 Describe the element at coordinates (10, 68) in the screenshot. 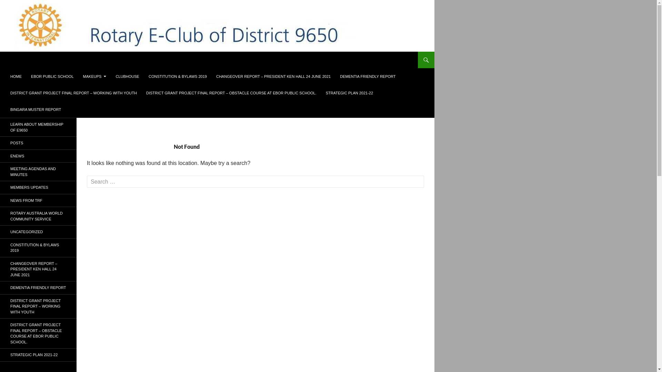

I see `SKIP TO CONTENT` at that location.